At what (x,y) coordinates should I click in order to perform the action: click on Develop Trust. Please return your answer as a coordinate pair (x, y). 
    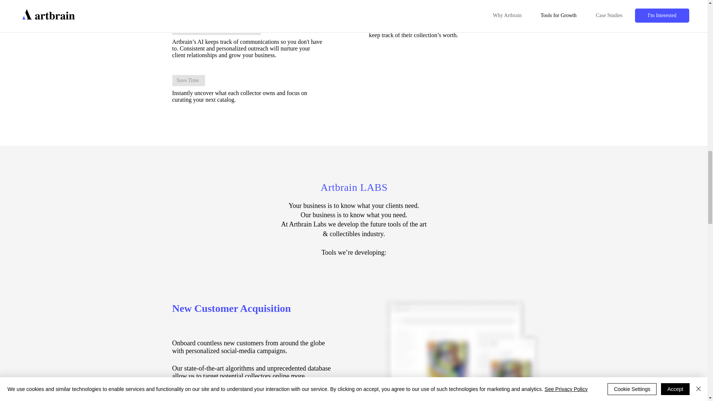
    Looking at the image, I should click on (390, 9).